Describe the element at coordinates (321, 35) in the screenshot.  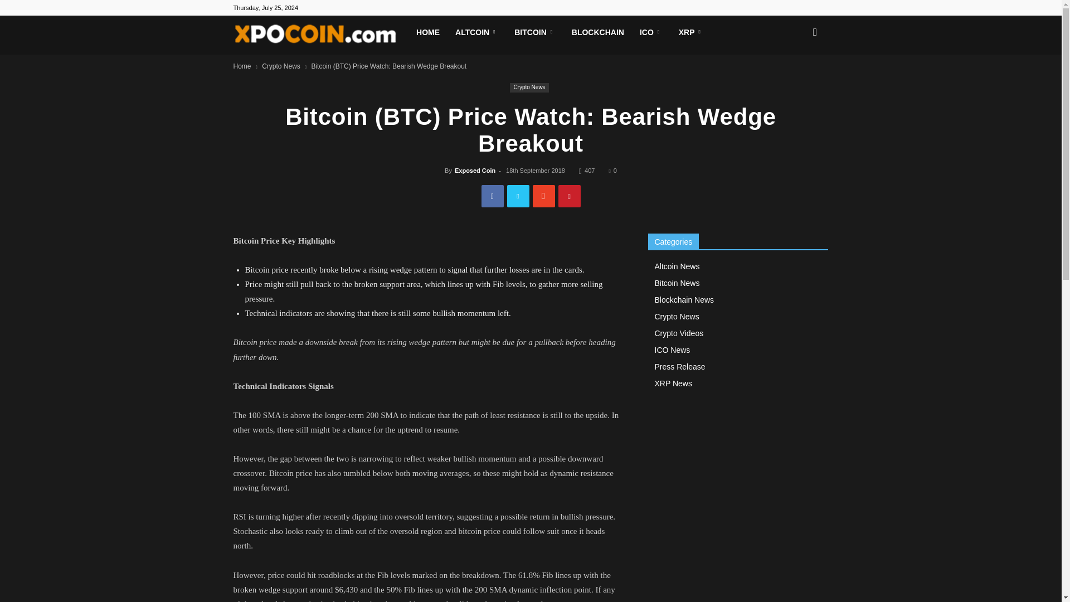
I see `XPOCOIN` at that location.